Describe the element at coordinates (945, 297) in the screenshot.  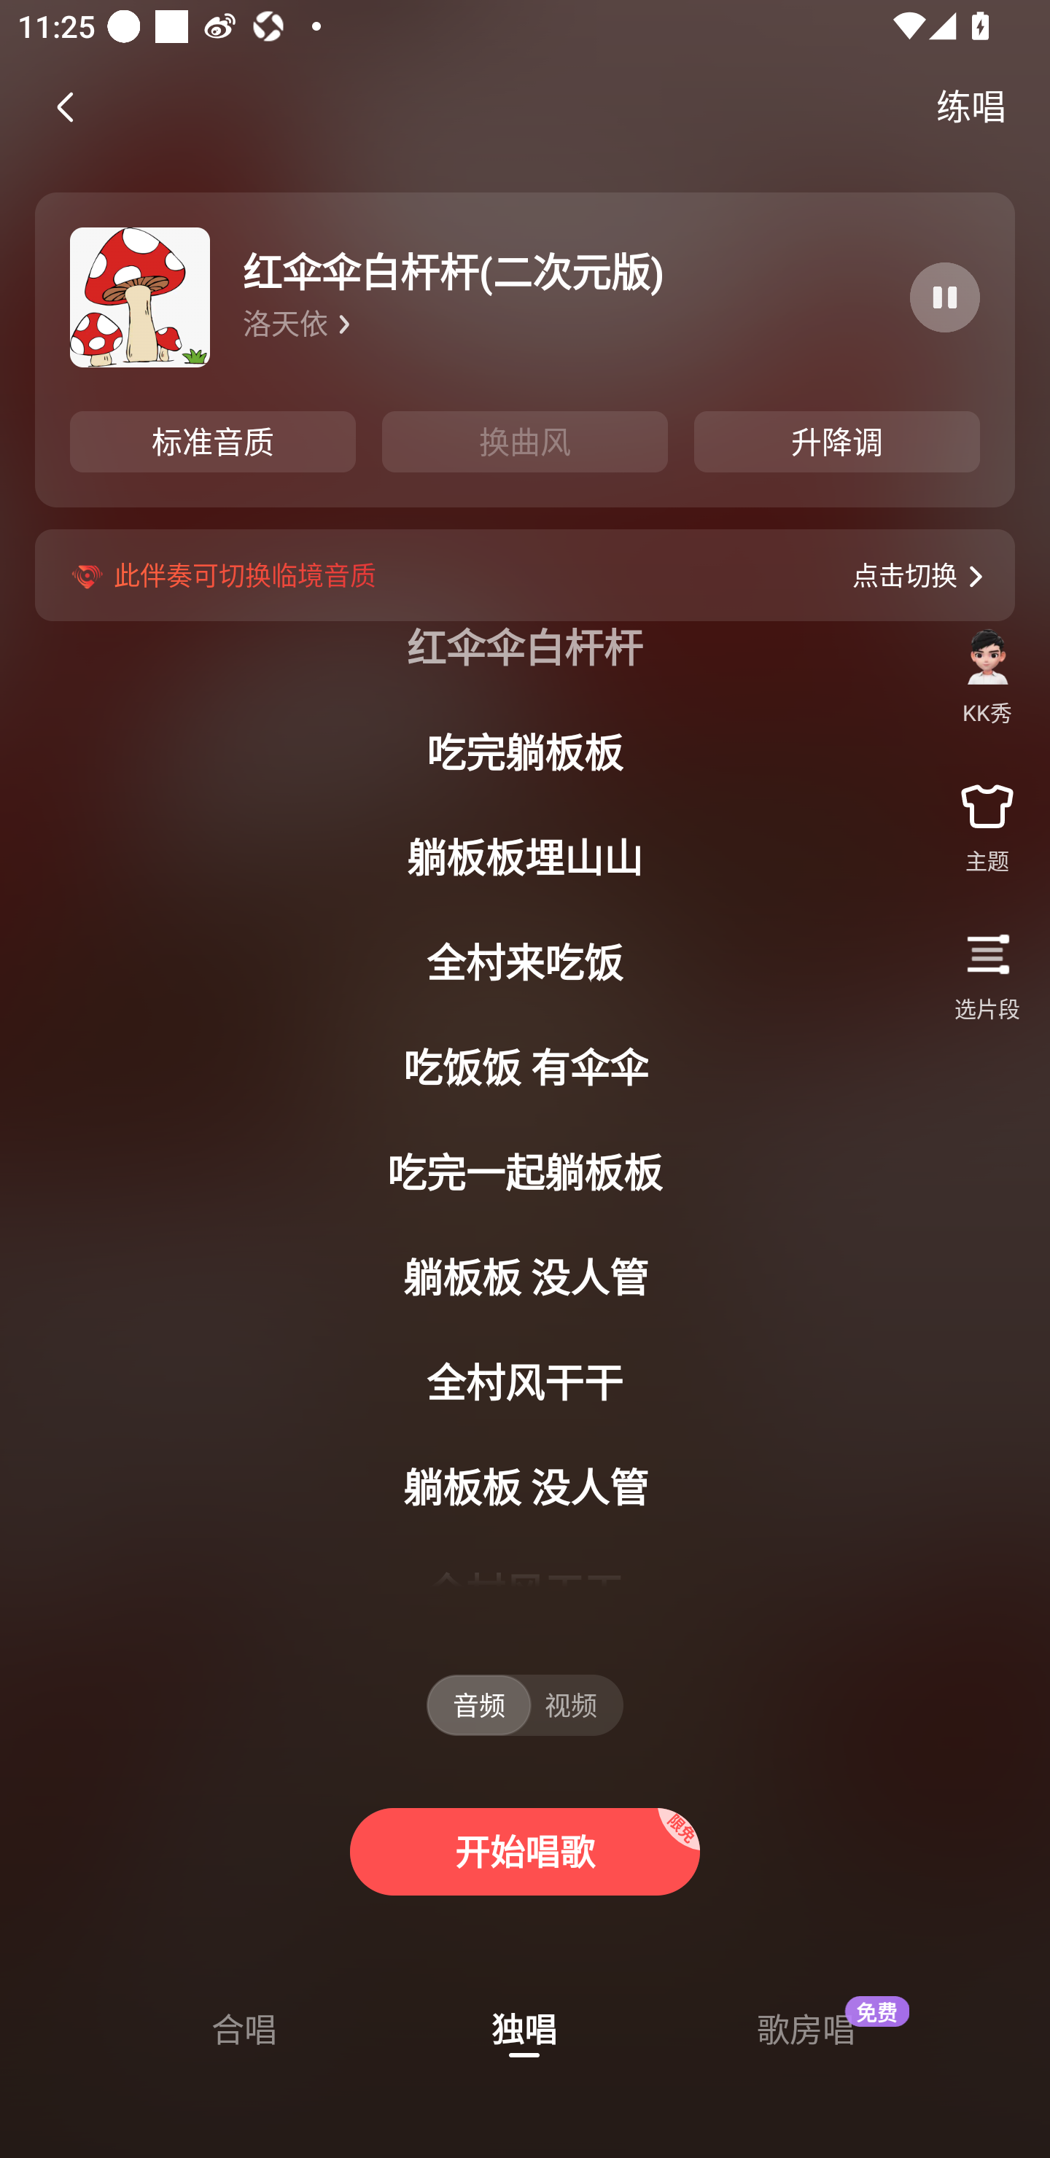
I see `暂停` at that location.